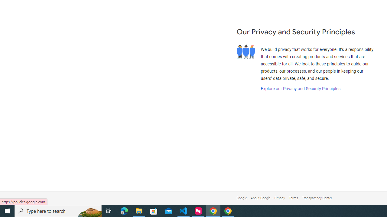  What do you see at coordinates (317, 198) in the screenshot?
I see `Transparency Center` at bounding box center [317, 198].